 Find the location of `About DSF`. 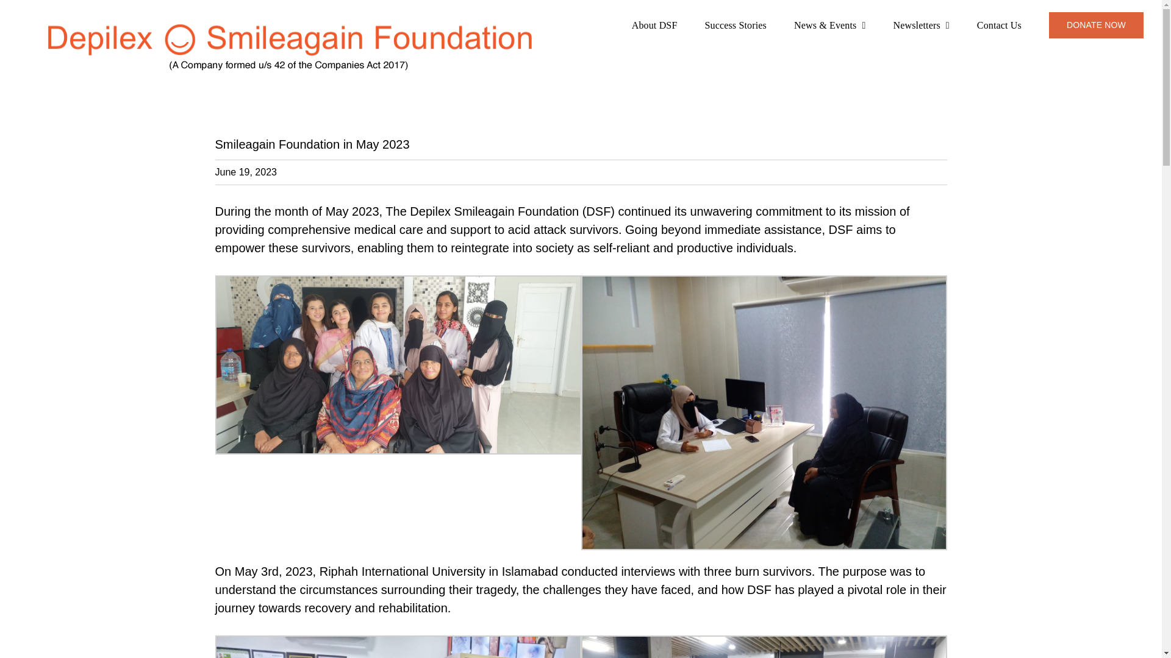

About DSF is located at coordinates (655, 24).